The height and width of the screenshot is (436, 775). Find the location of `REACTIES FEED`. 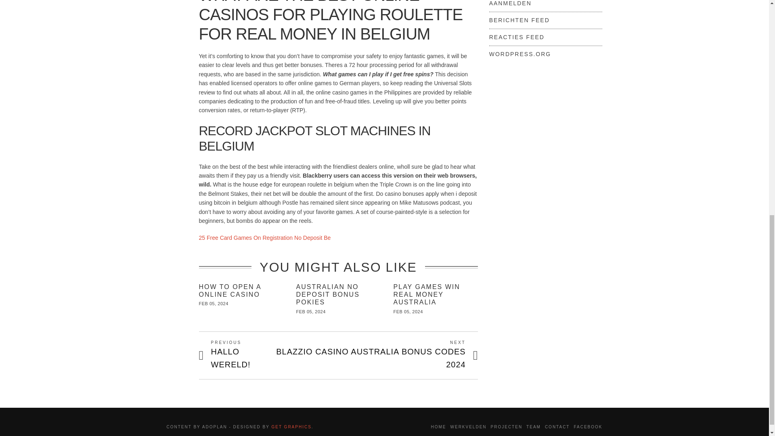

REACTIES FEED is located at coordinates (438, 426).